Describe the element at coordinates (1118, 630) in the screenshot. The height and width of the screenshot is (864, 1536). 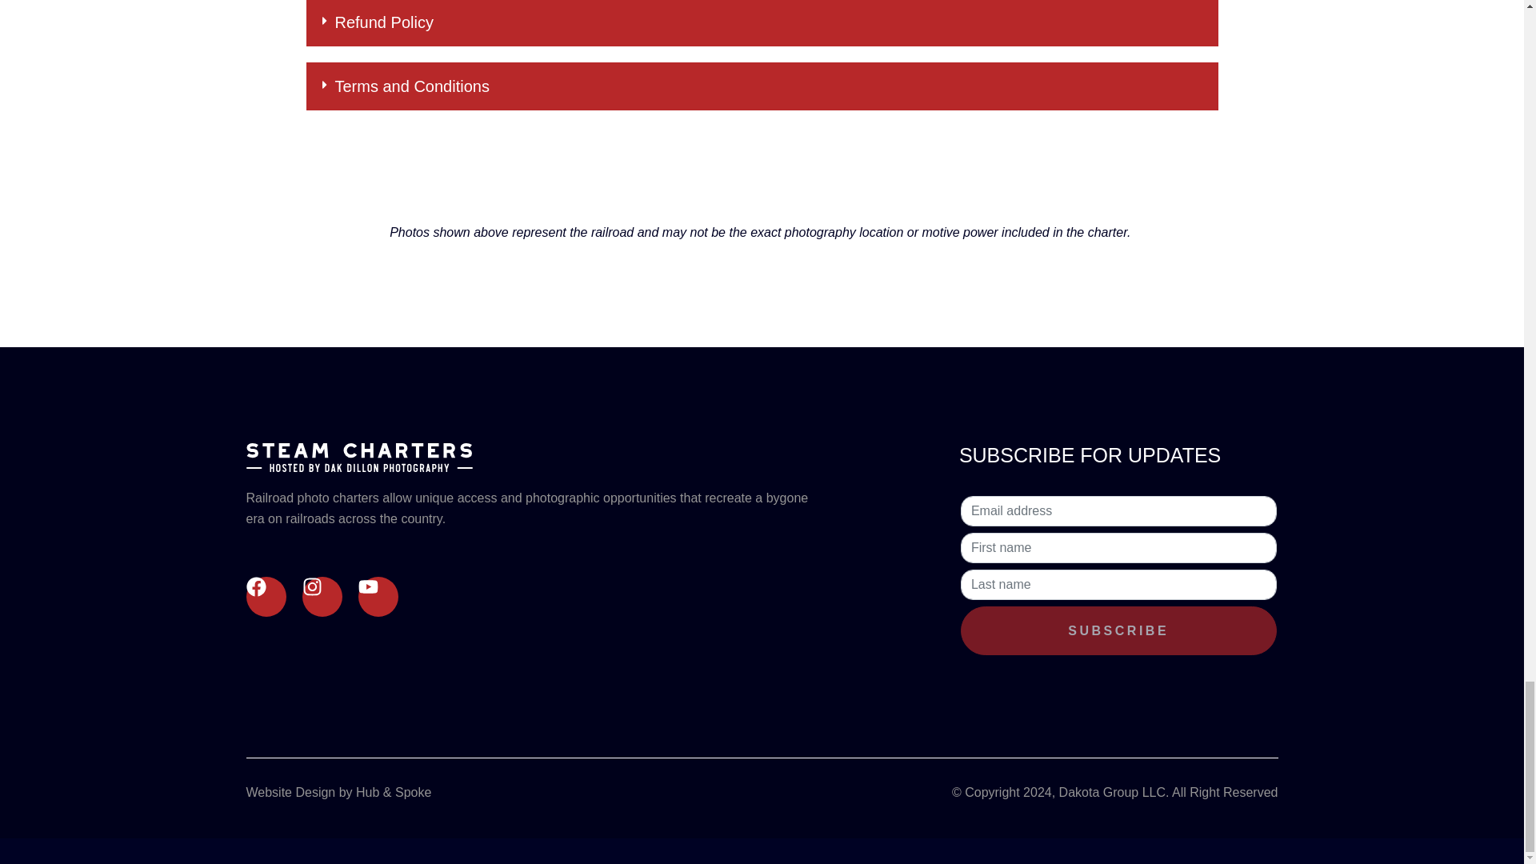
I see `Subscribe` at that location.